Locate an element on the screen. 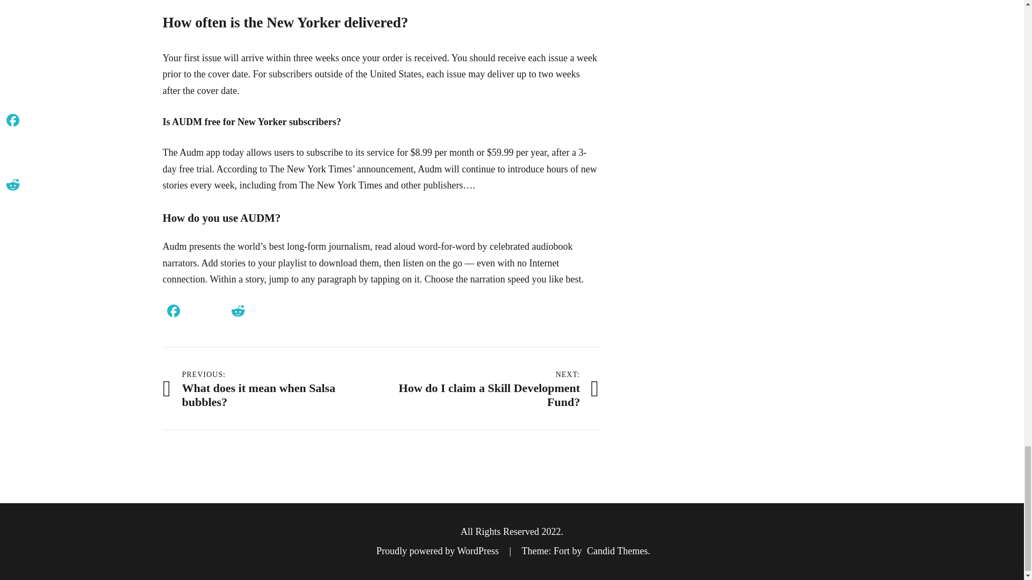 This screenshot has width=1032, height=580. Facebook is located at coordinates (490, 388).